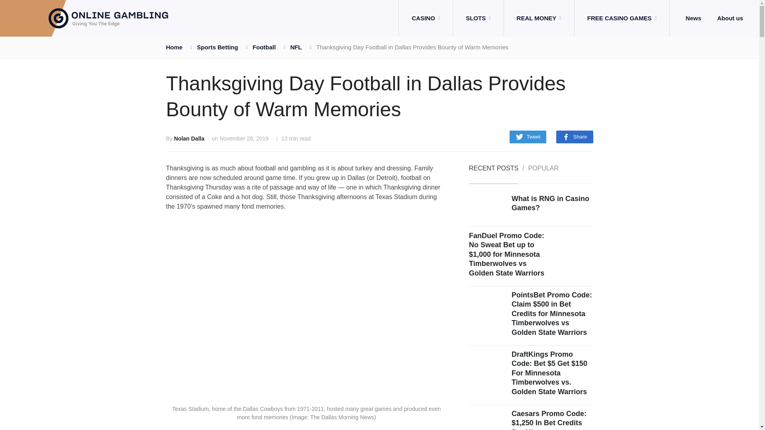  What do you see at coordinates (426, 18) in the screenshot?
I see `CASINO` at bounding box center [426, 18].